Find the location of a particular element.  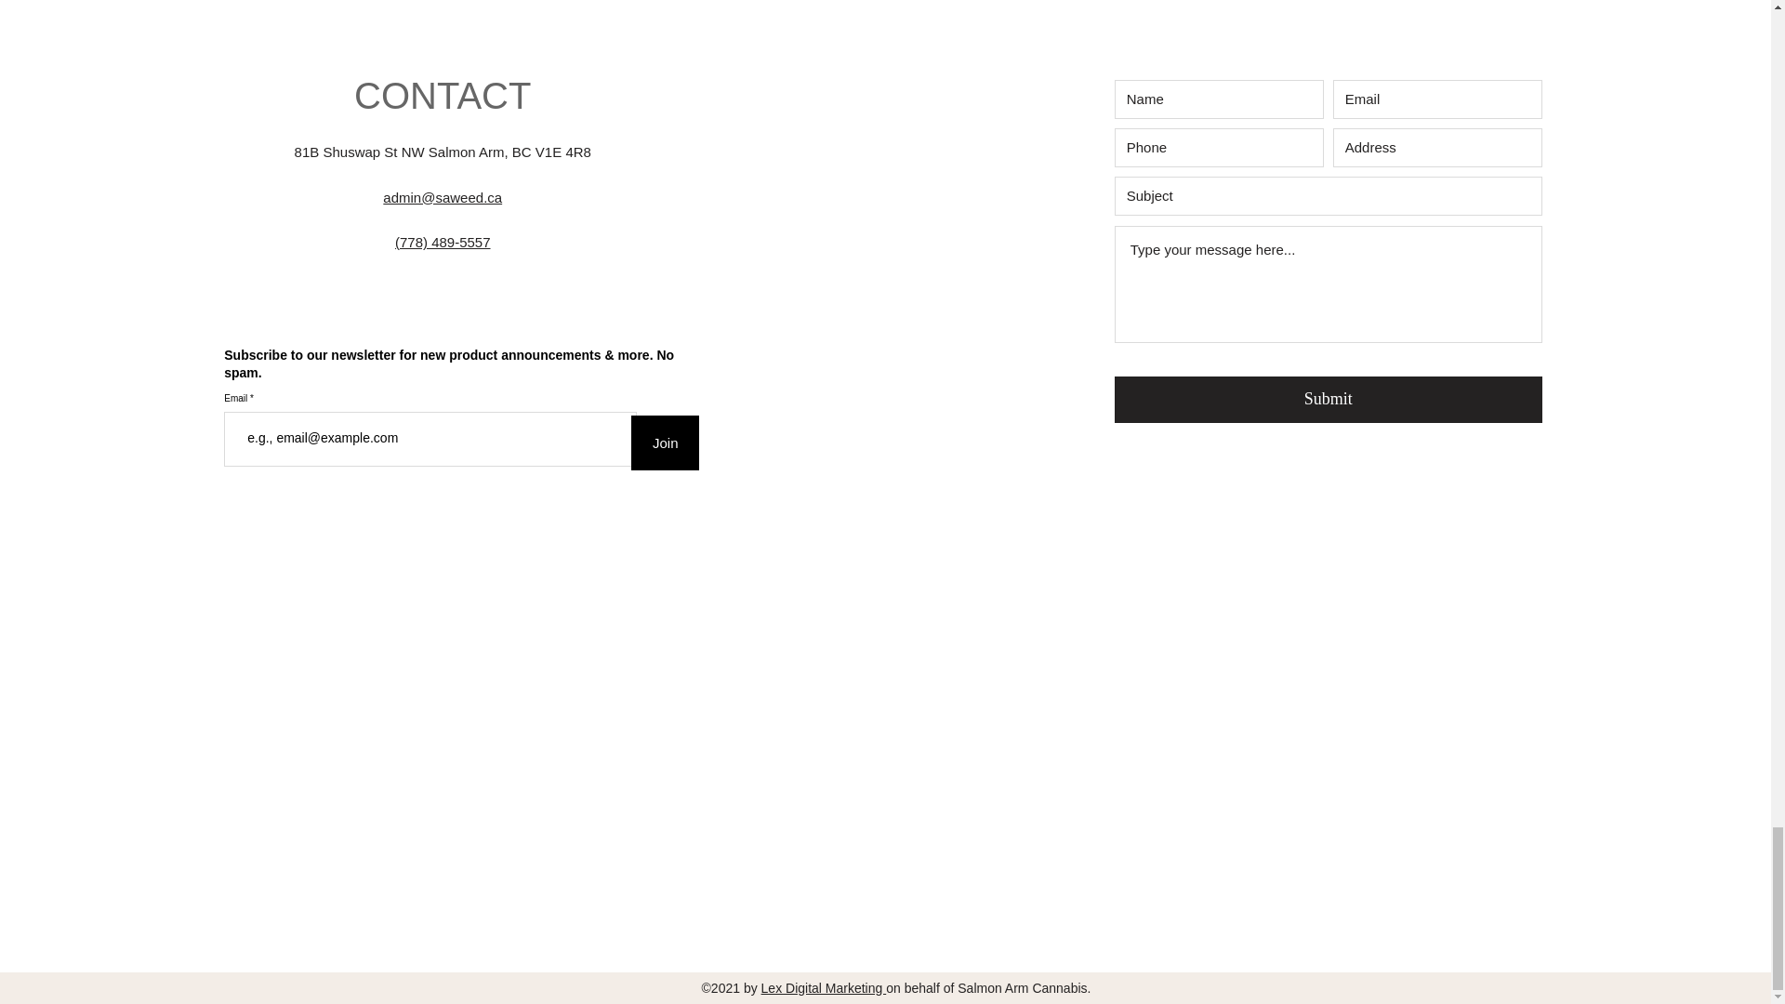

Lex Digital Marketing is located at coordinates (824, 988).